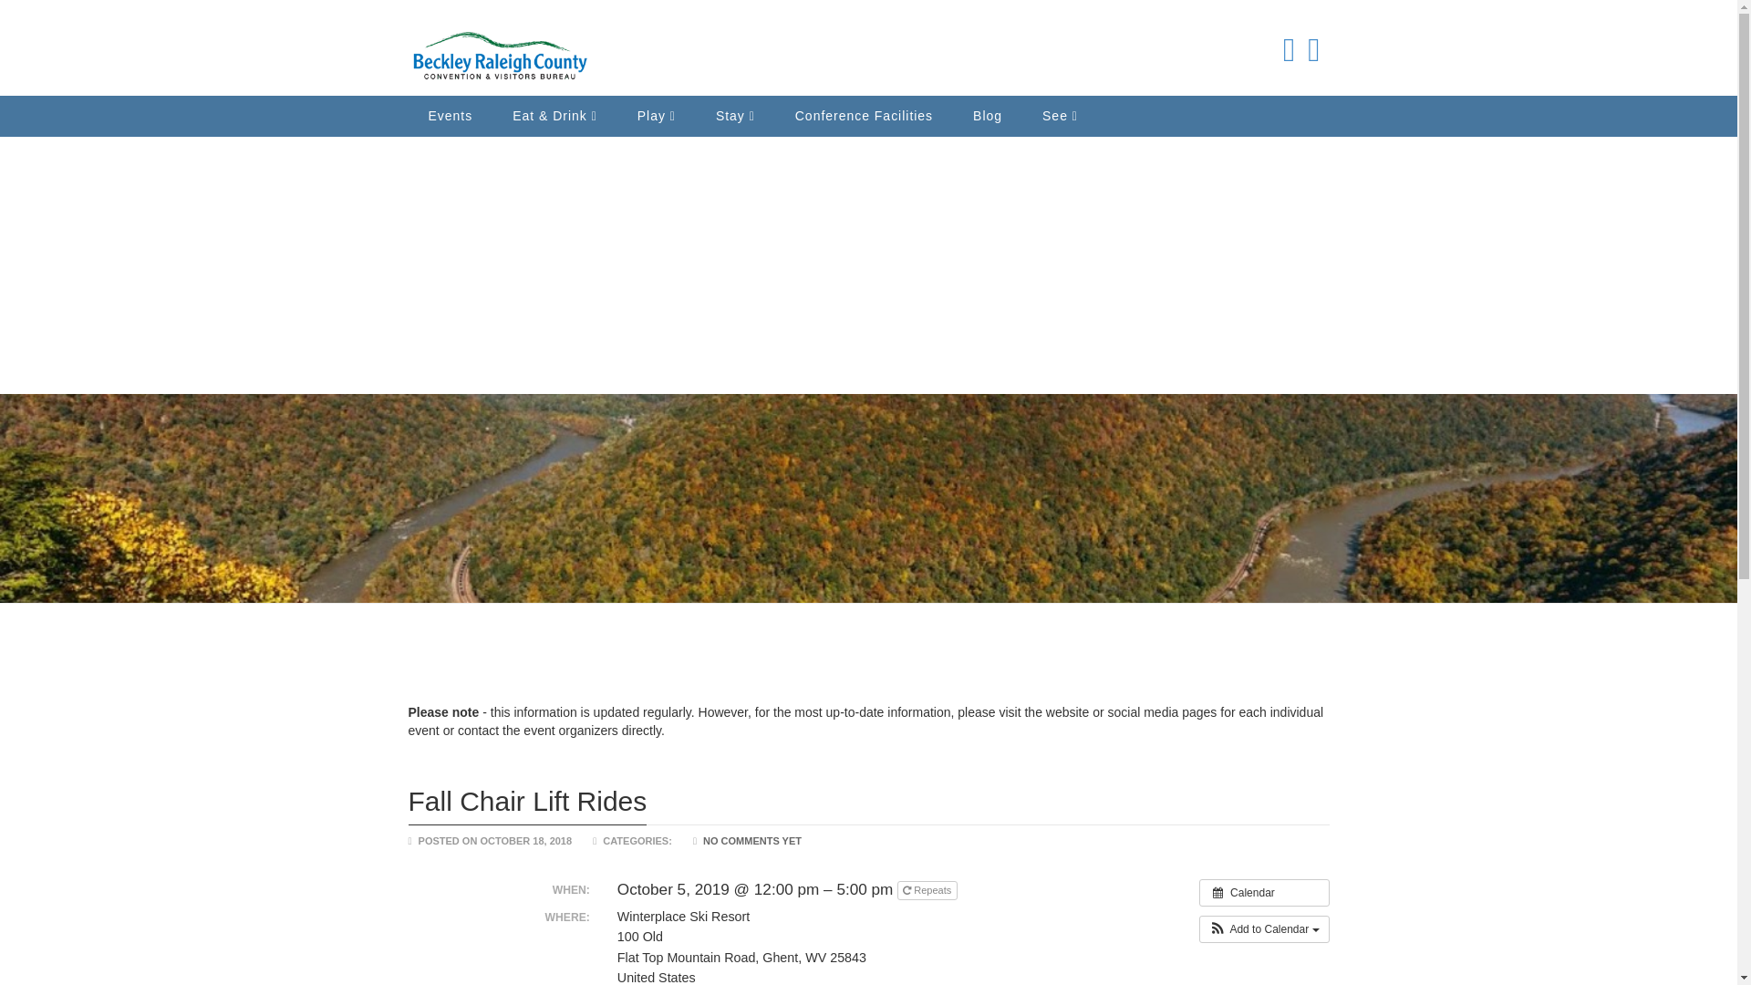  What do you see at coordinates (657, 116) in the screenshot?
I see `Play` at bounding box center [657, 116].